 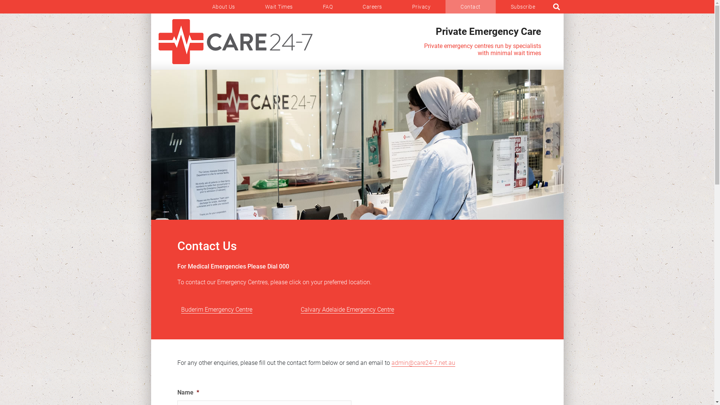 What do you see at coordinates (471, 7) in the screenshot?
I see `Contact` at bounding box center [471, 7].